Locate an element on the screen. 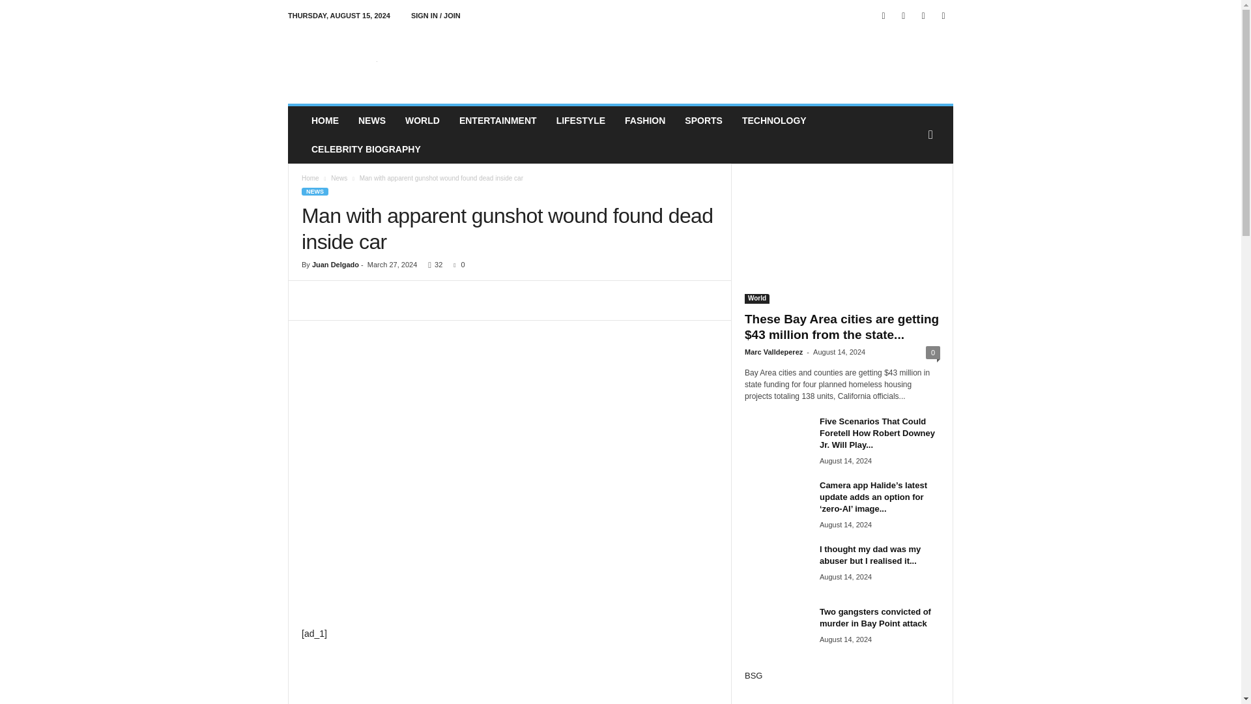 This screenshot has height=704, width=1251. View all posts in News is located at coordinates (339, 177).